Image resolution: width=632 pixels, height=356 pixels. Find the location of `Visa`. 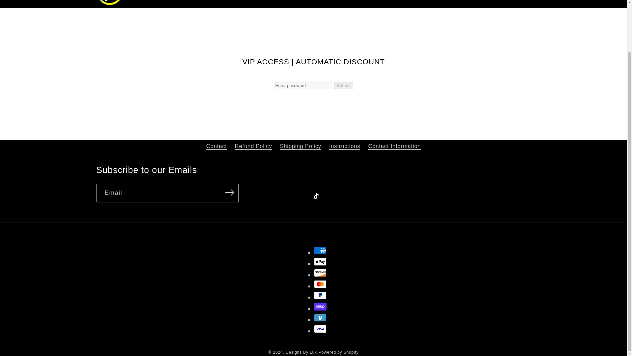

Visa is located at coordinates (320, 329).